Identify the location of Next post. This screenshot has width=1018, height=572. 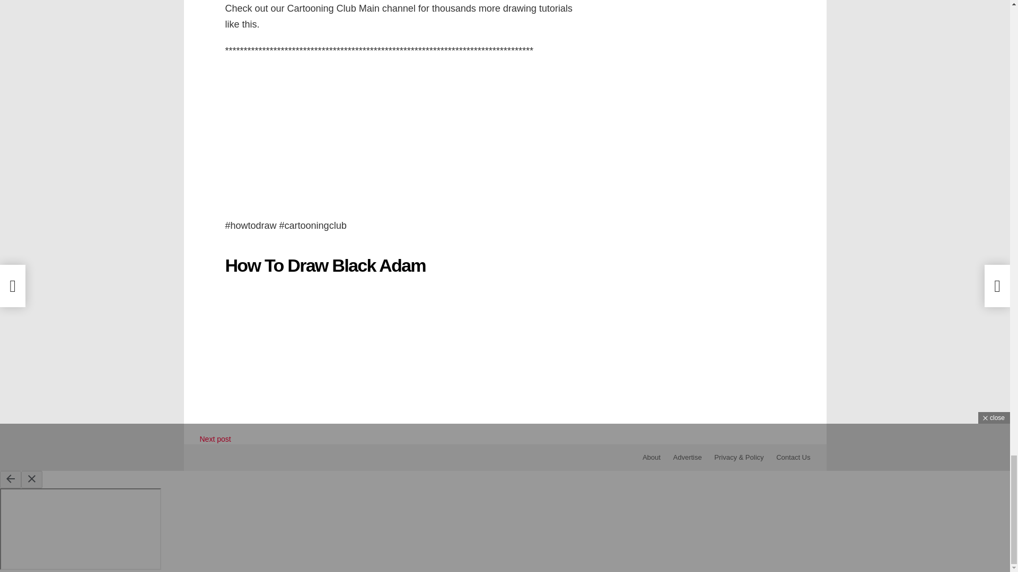
(215, 439).